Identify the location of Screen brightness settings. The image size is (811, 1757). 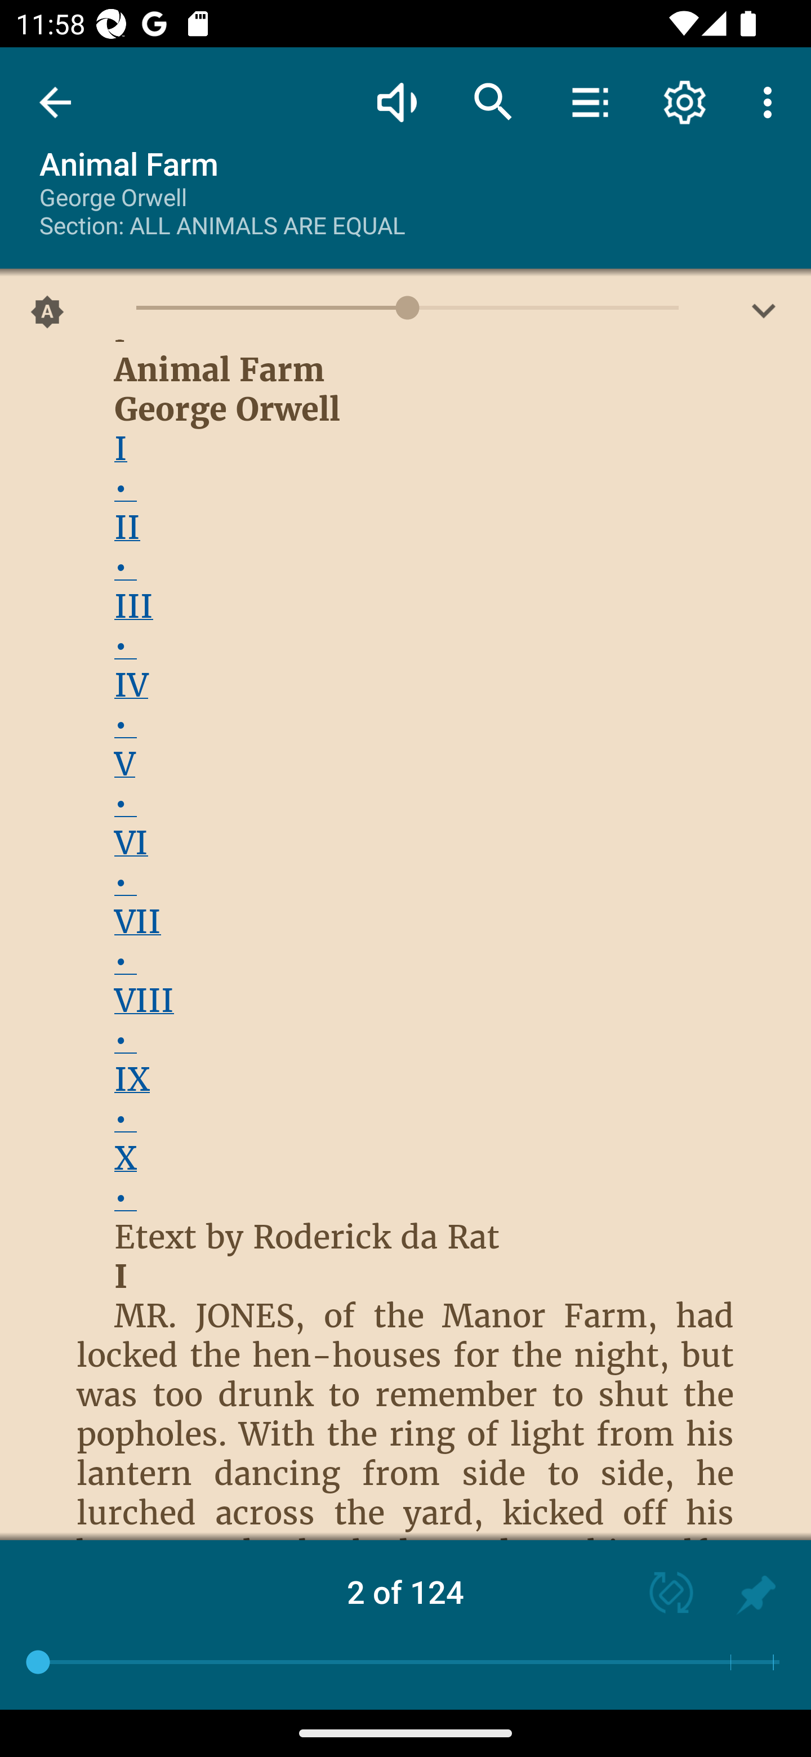
(764, 316).